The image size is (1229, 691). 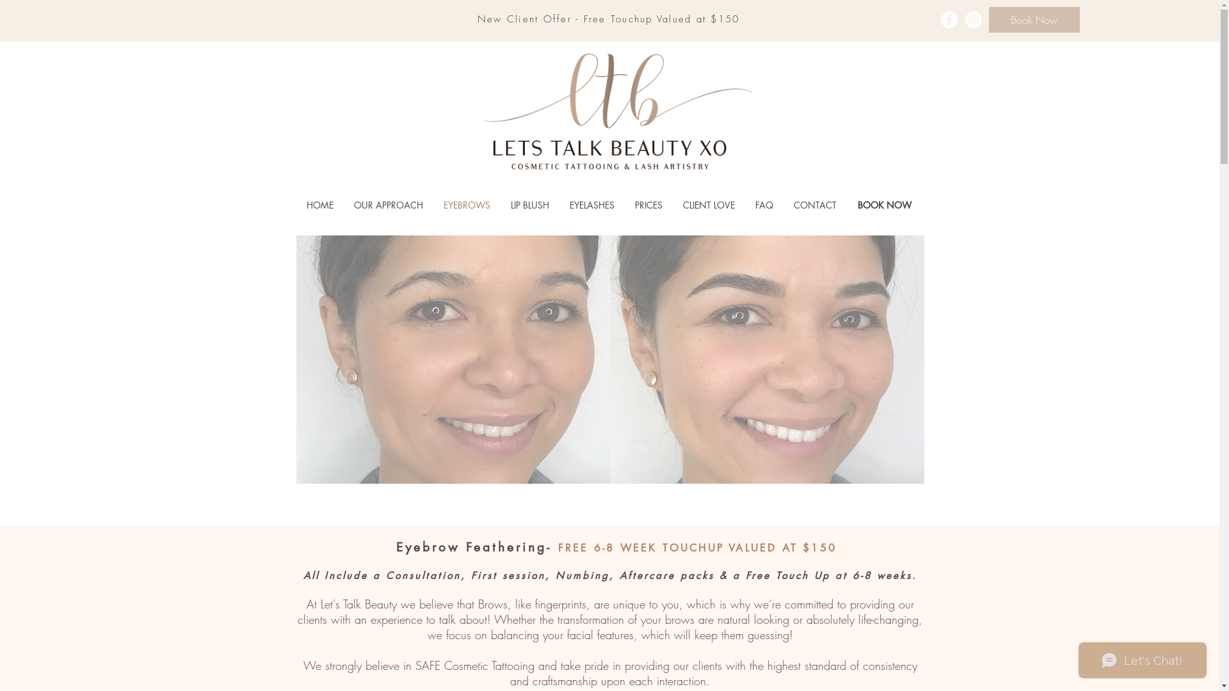 What do you see at coordinates (609, 19) in the screenshot?
I see `New Client Offer - Free Touchup Valued at $150` at bounding box center [609, 19].